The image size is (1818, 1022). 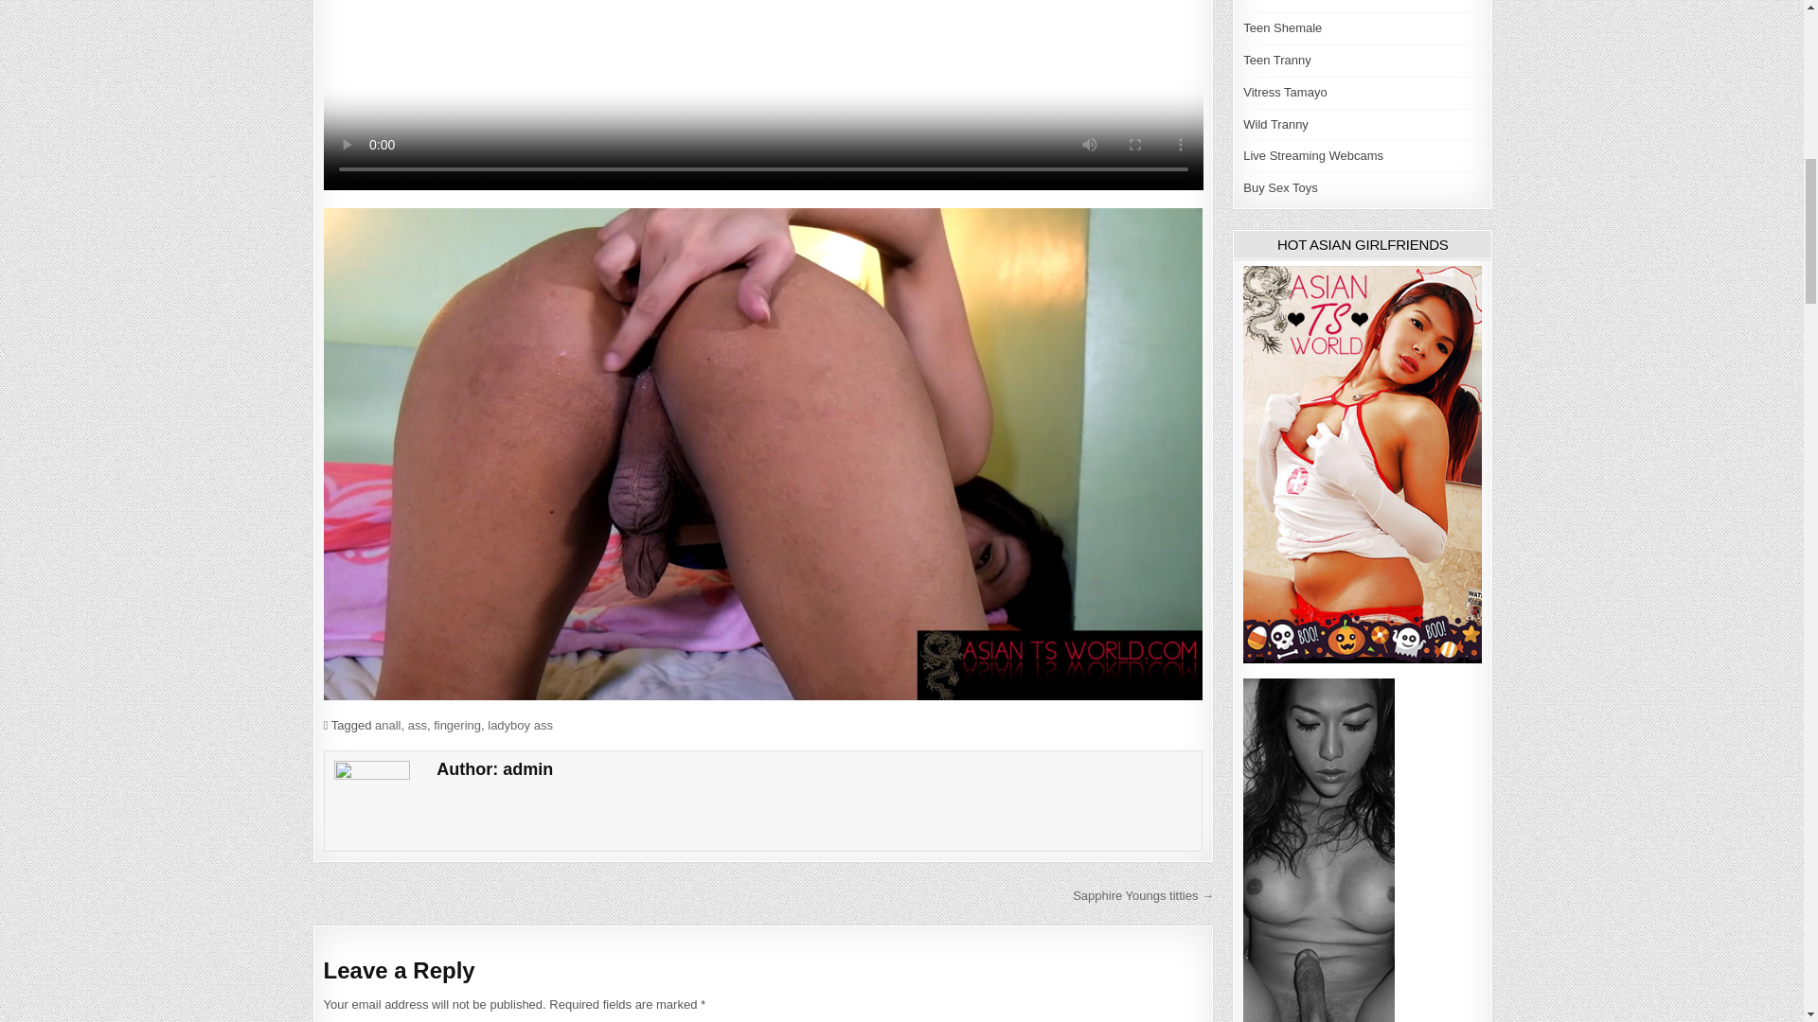 What do you see at coordinates (457, 725) in the screenshot?
I see `fingering` at bounding box center [457, 725].